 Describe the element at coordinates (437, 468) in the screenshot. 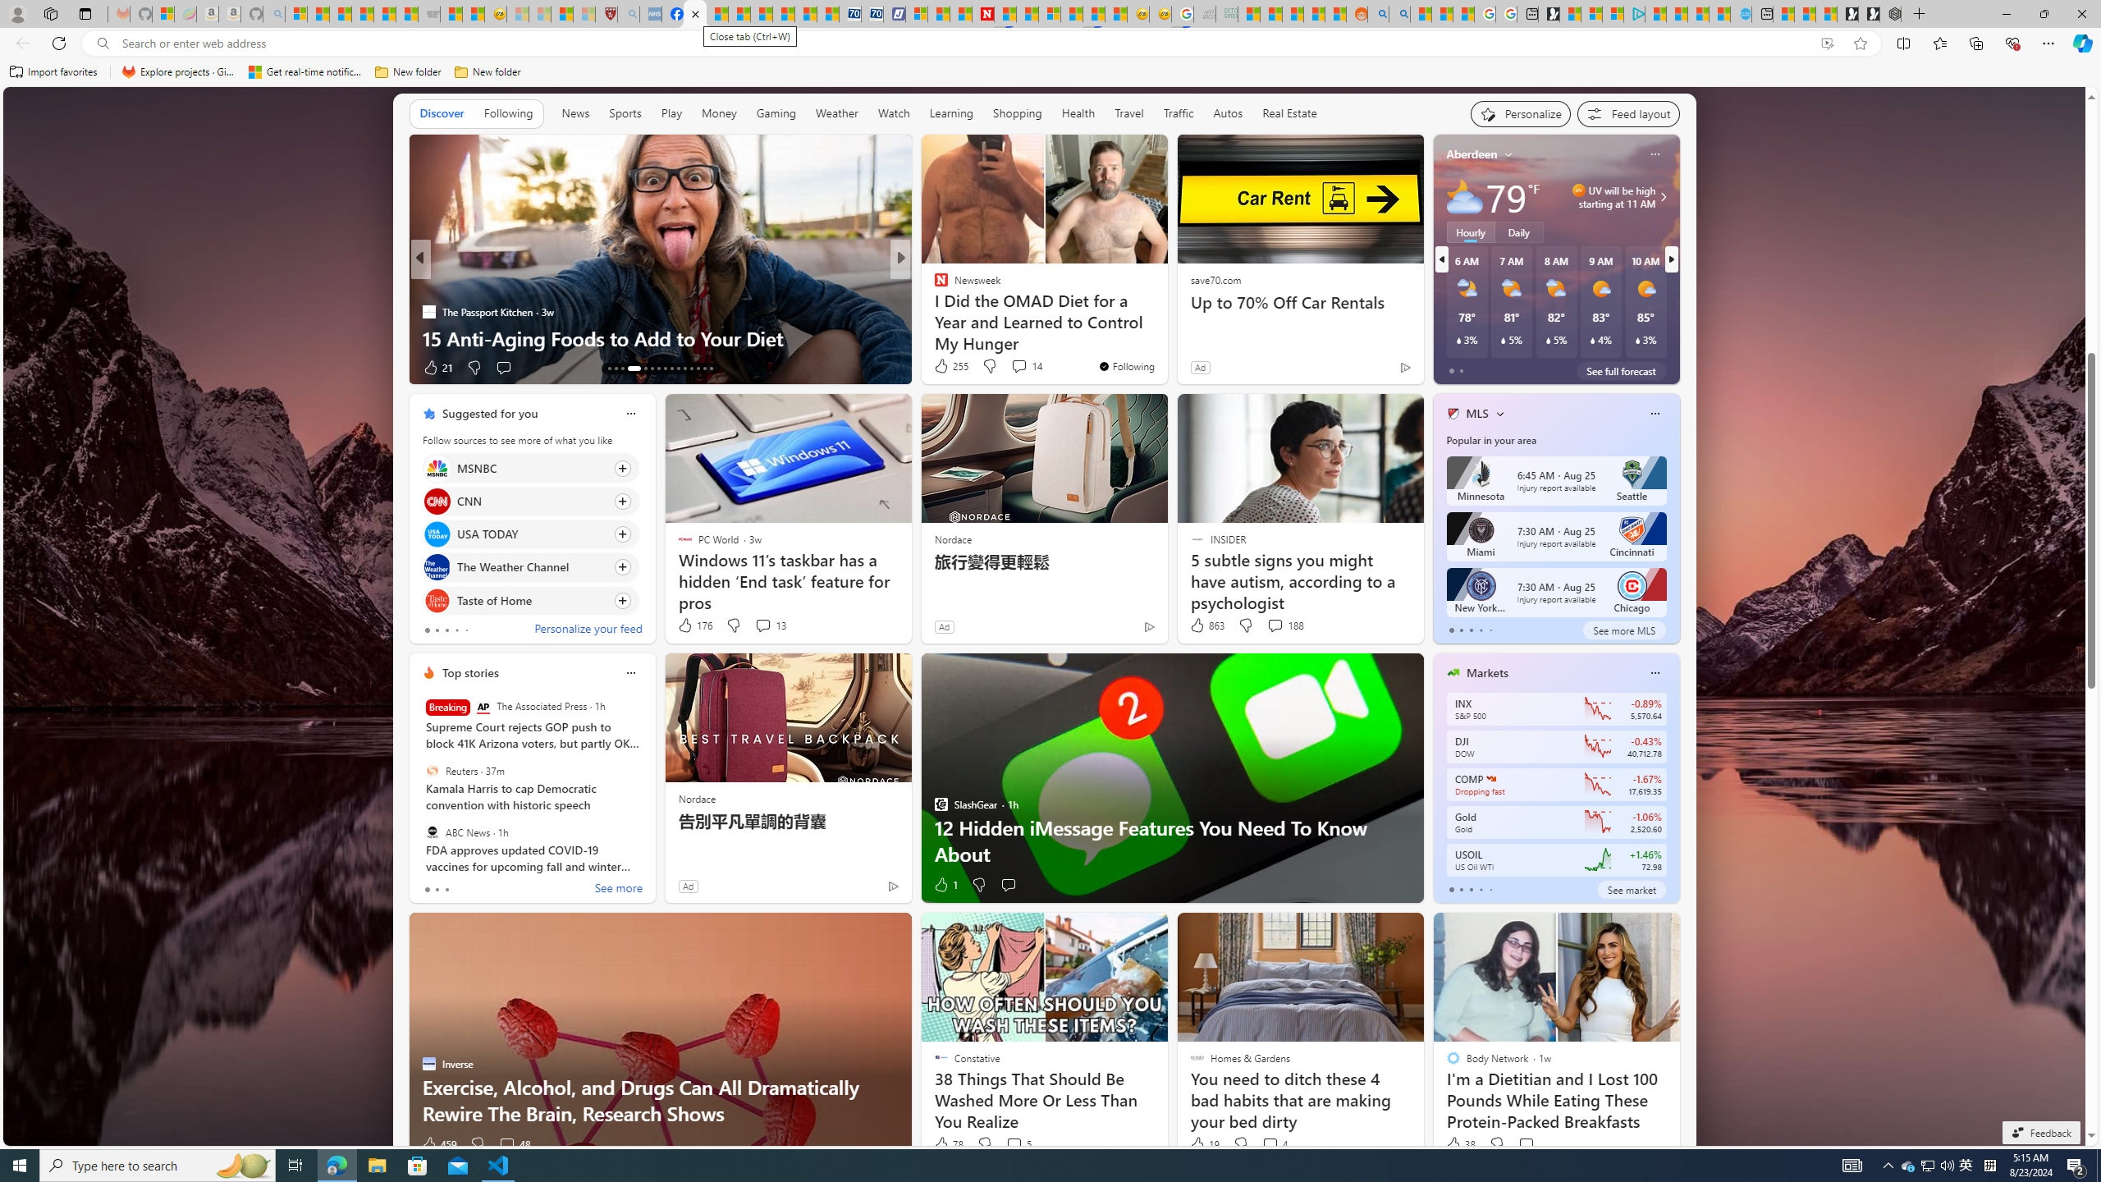

I see `MSNBC` at that location.